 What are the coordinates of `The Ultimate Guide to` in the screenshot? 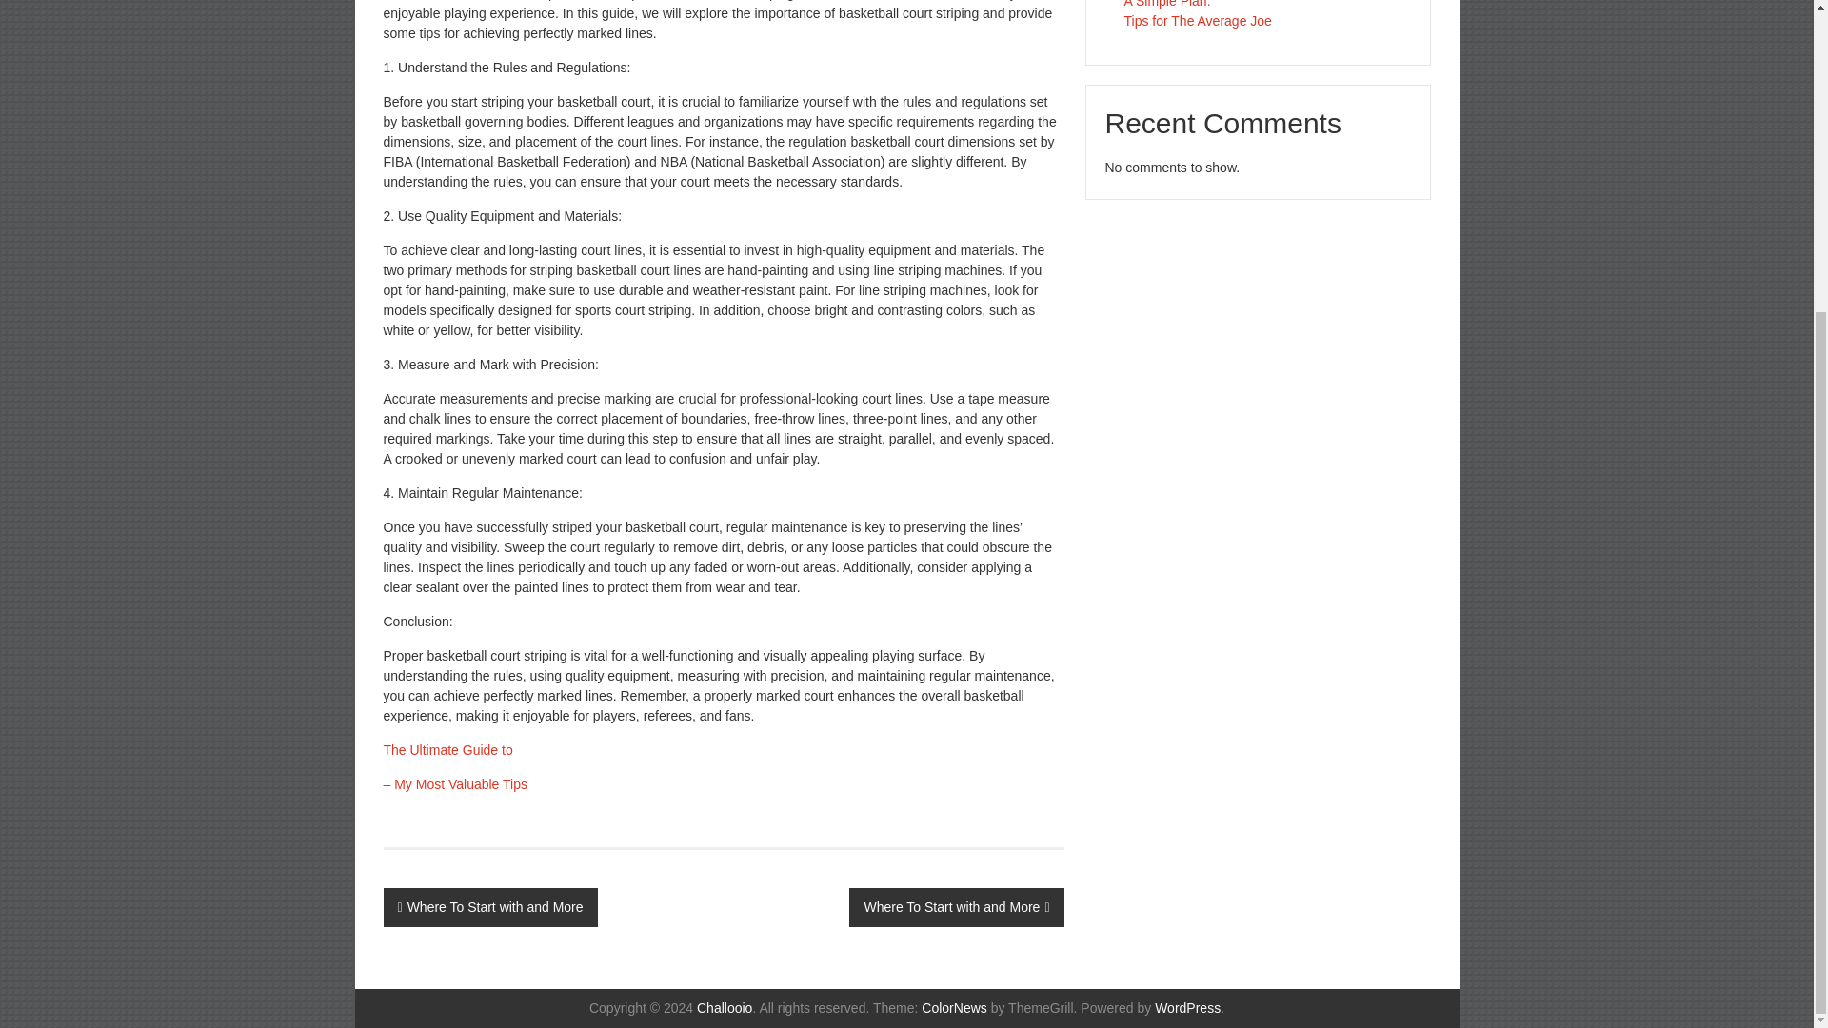 It's located at (447, 749).